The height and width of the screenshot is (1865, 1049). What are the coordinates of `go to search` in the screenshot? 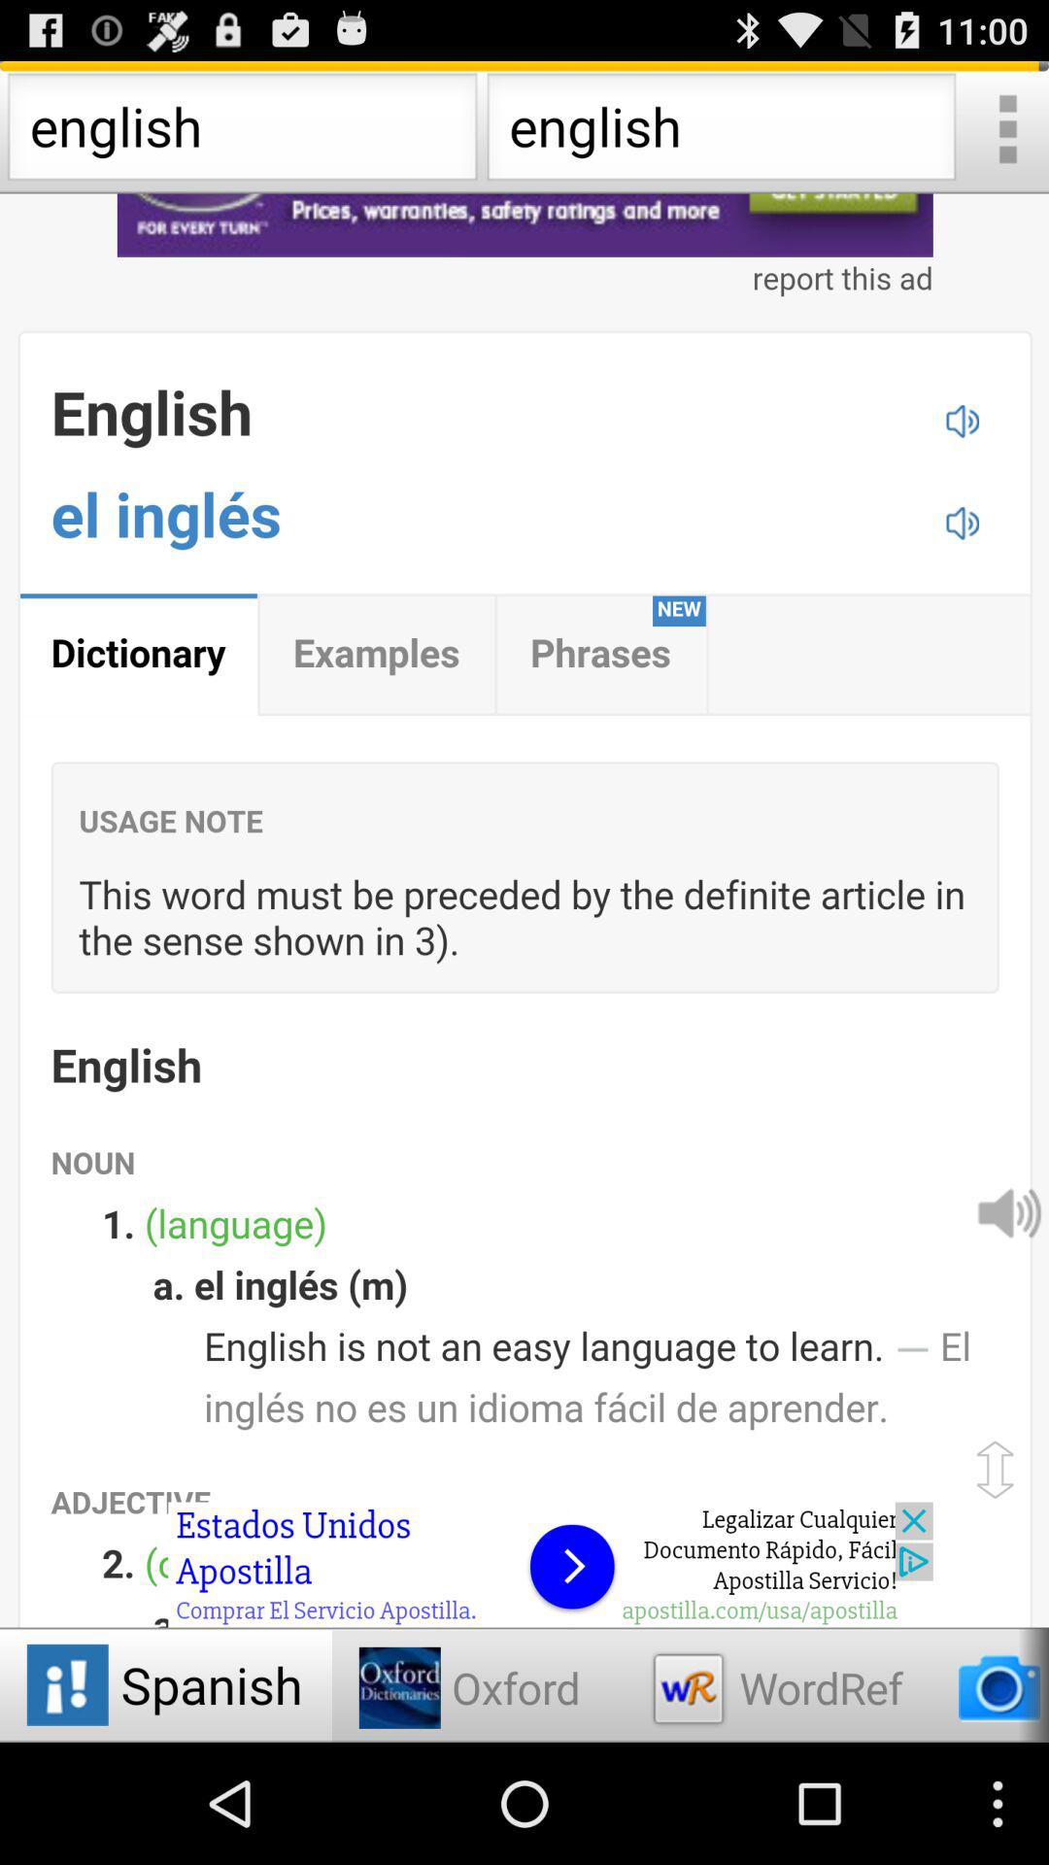 It's located at (1006, 132).